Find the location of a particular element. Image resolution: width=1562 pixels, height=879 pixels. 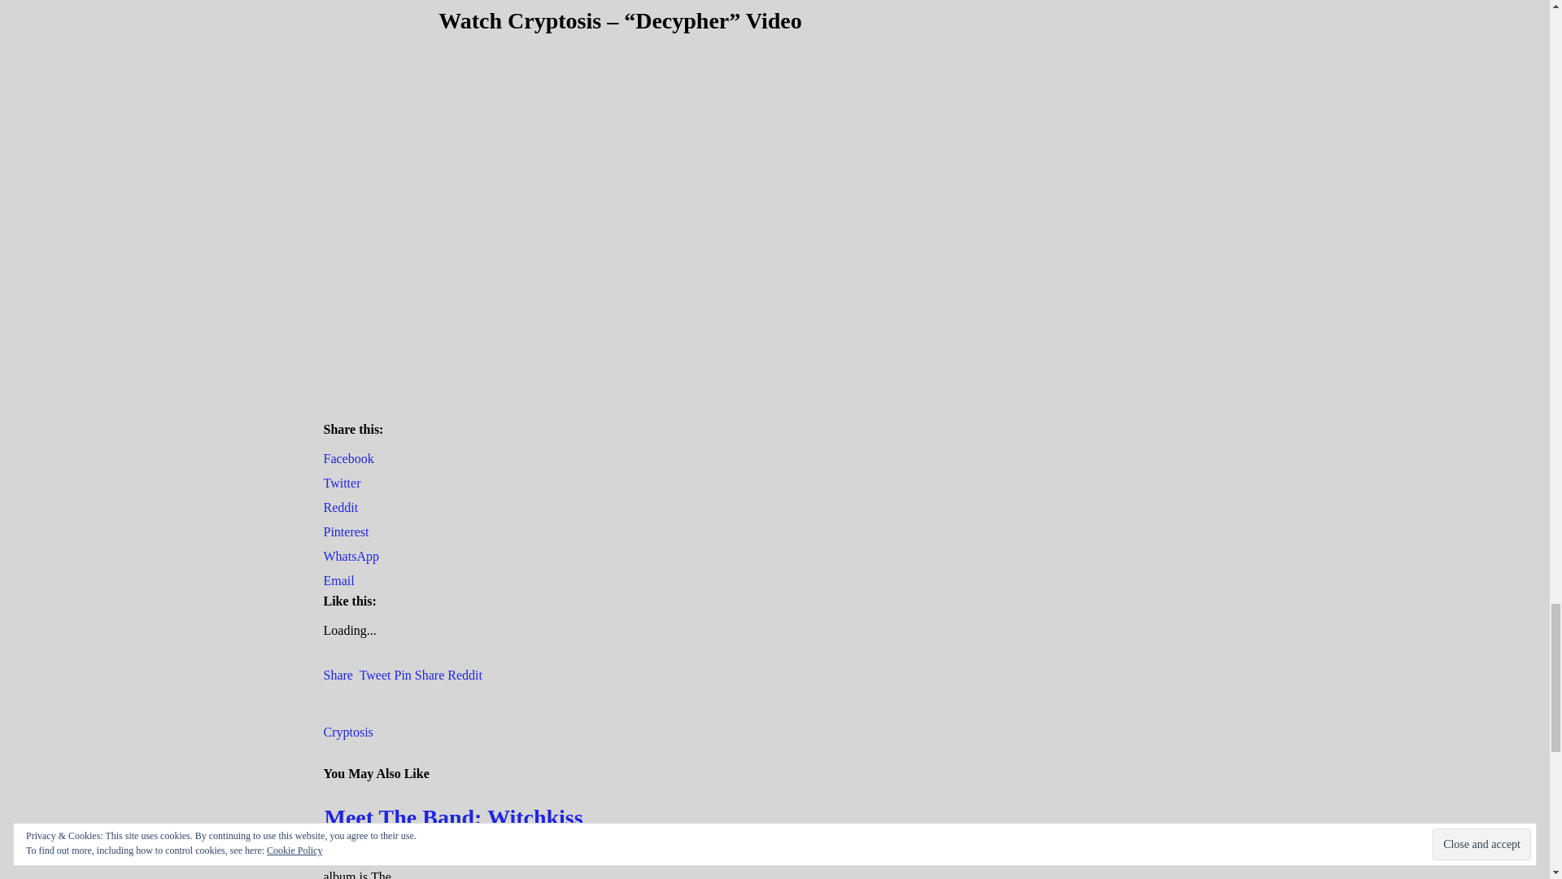

Click to share on Pinterest is located at coordinates (346, 531).